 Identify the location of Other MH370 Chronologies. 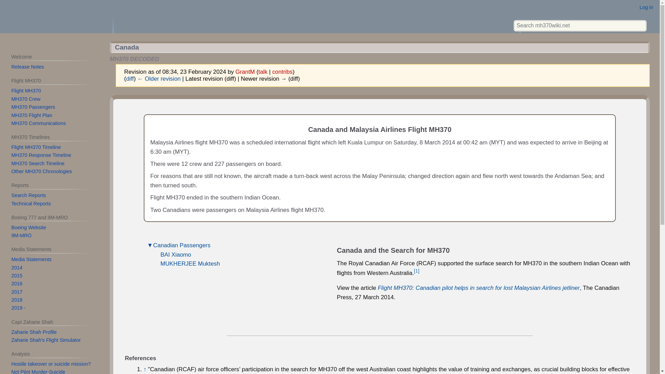
(42, 171).